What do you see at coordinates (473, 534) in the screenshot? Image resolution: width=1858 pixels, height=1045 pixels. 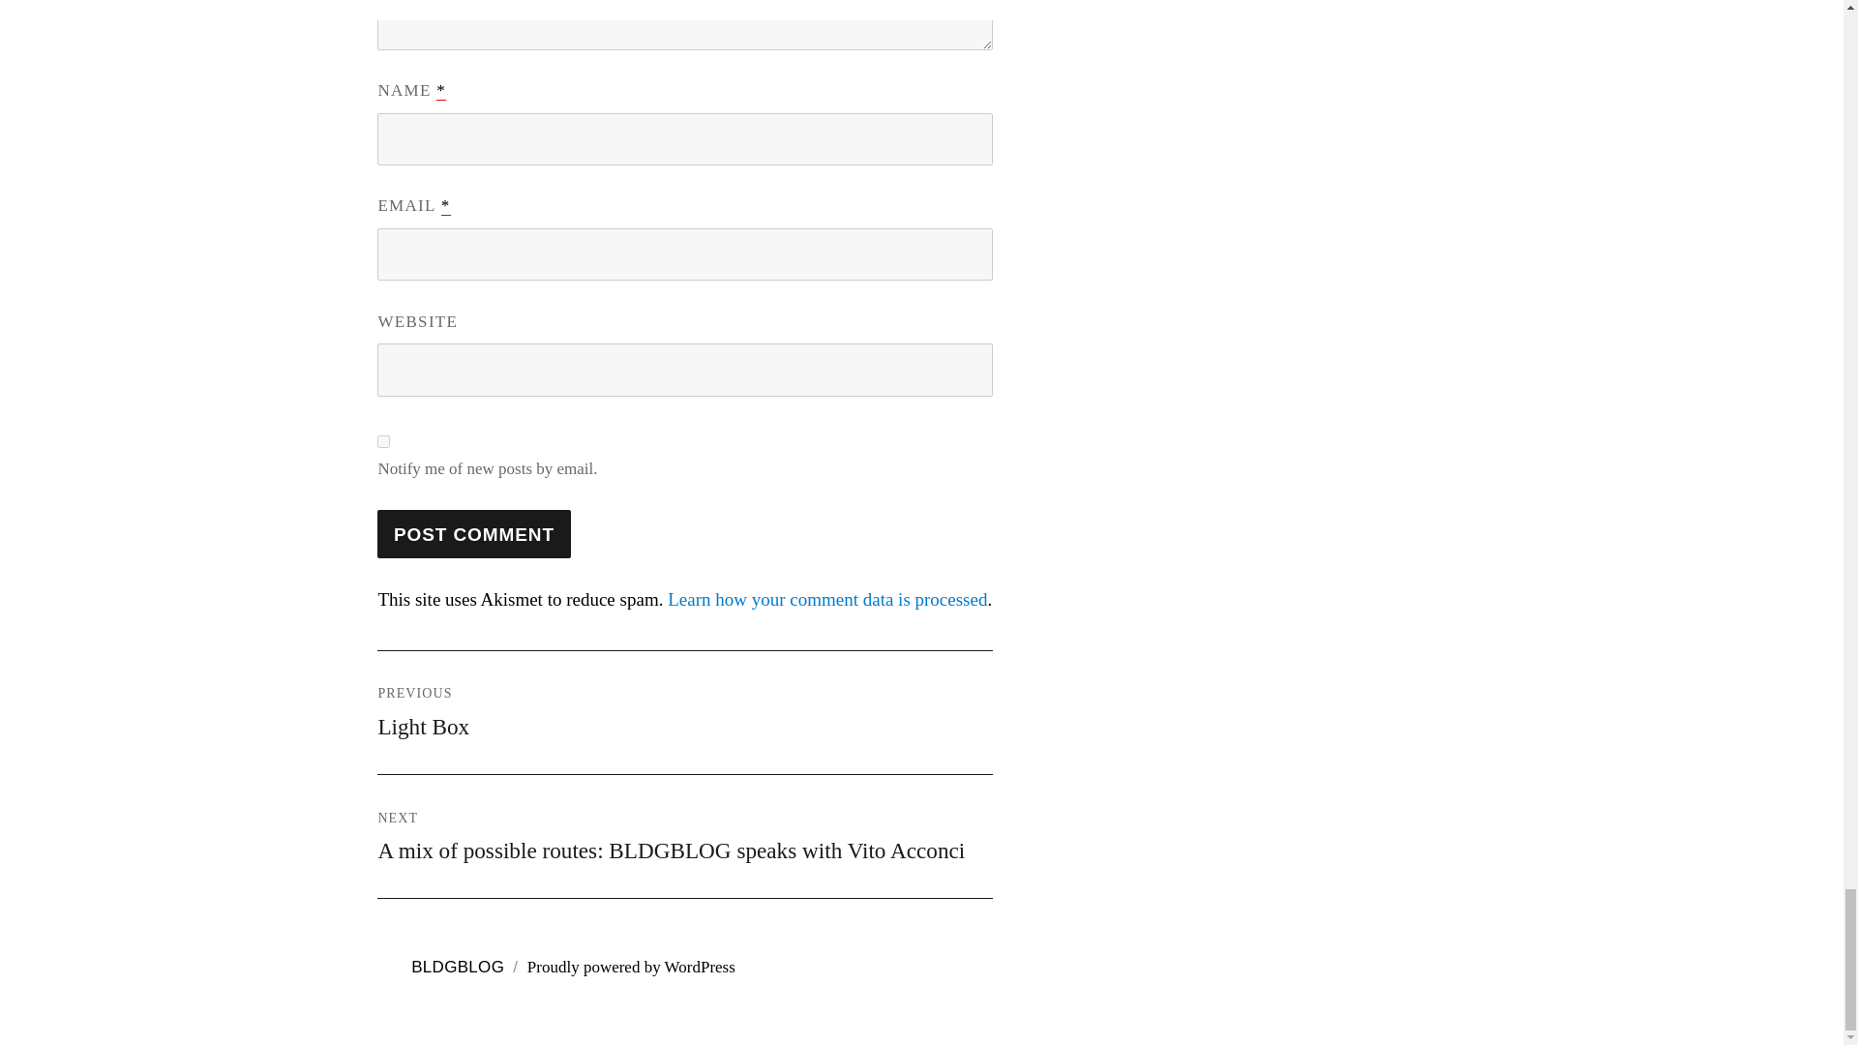 I see `subscribe` at bounding box center [473, 534].